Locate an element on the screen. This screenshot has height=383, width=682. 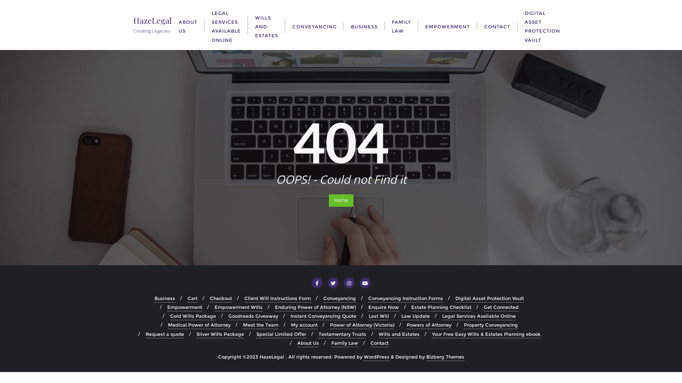
Conveyancing is located at coordinates (340, 299).